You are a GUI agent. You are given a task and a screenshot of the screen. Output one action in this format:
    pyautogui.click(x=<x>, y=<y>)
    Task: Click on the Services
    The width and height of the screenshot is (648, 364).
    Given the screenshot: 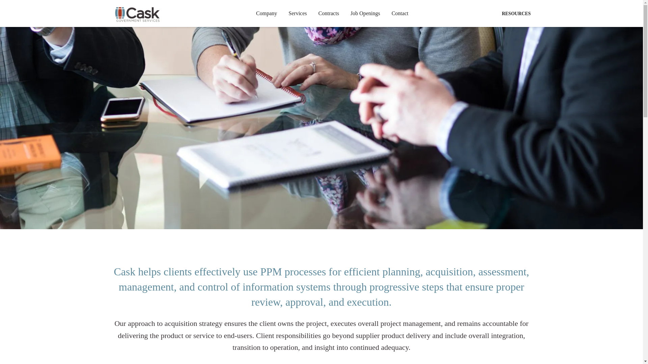 What is the action you would take?
    pyautogui.click(x=297, y=13)
    